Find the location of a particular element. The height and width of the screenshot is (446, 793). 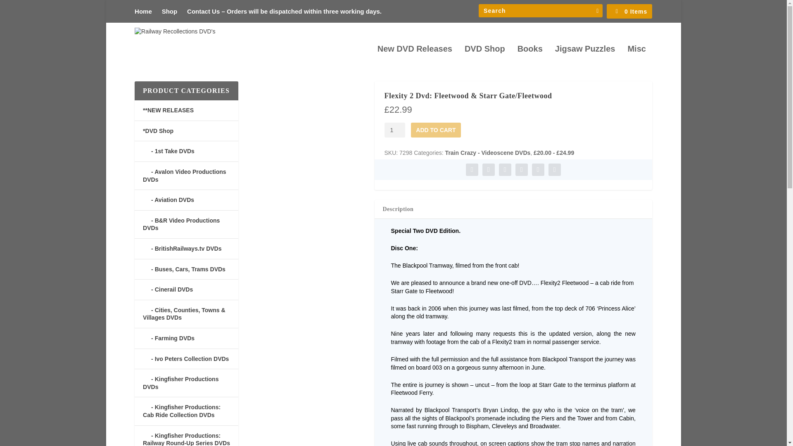

Books is located at coordinates (530, 59).